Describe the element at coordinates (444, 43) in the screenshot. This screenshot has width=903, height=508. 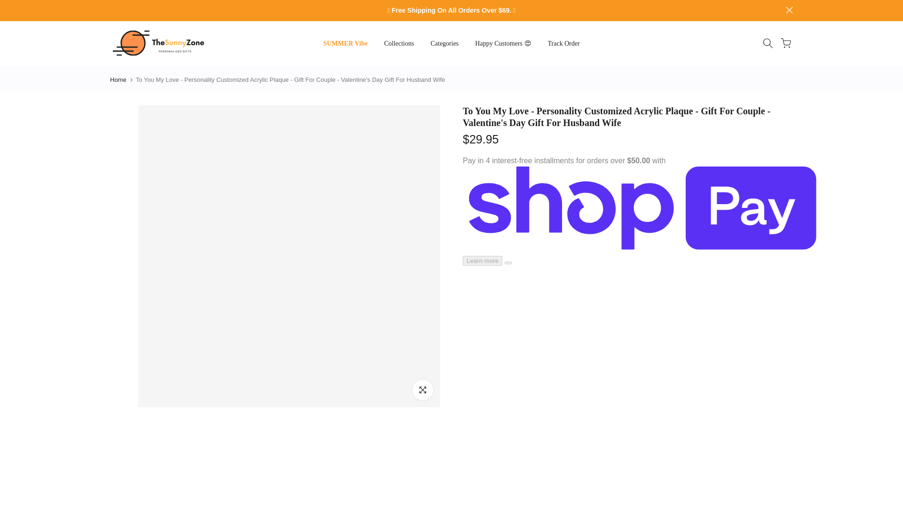
I see `Categories` at that location.